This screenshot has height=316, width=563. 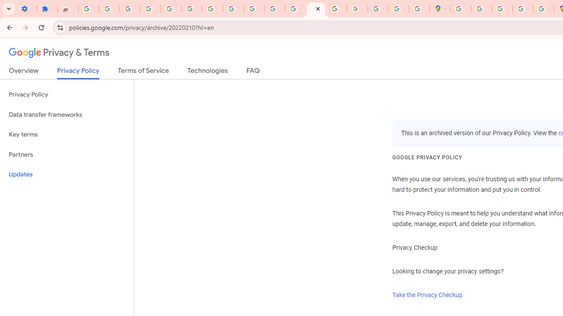 I want to click on https://scholar.google.com/, so click(x=274, y=9).